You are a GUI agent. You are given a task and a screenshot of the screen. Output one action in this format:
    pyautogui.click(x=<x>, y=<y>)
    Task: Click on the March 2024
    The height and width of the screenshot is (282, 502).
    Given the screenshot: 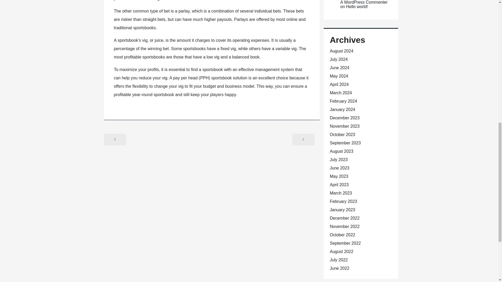 What is the action you would take?
    pyautogui.click(x=341, y=92)
    